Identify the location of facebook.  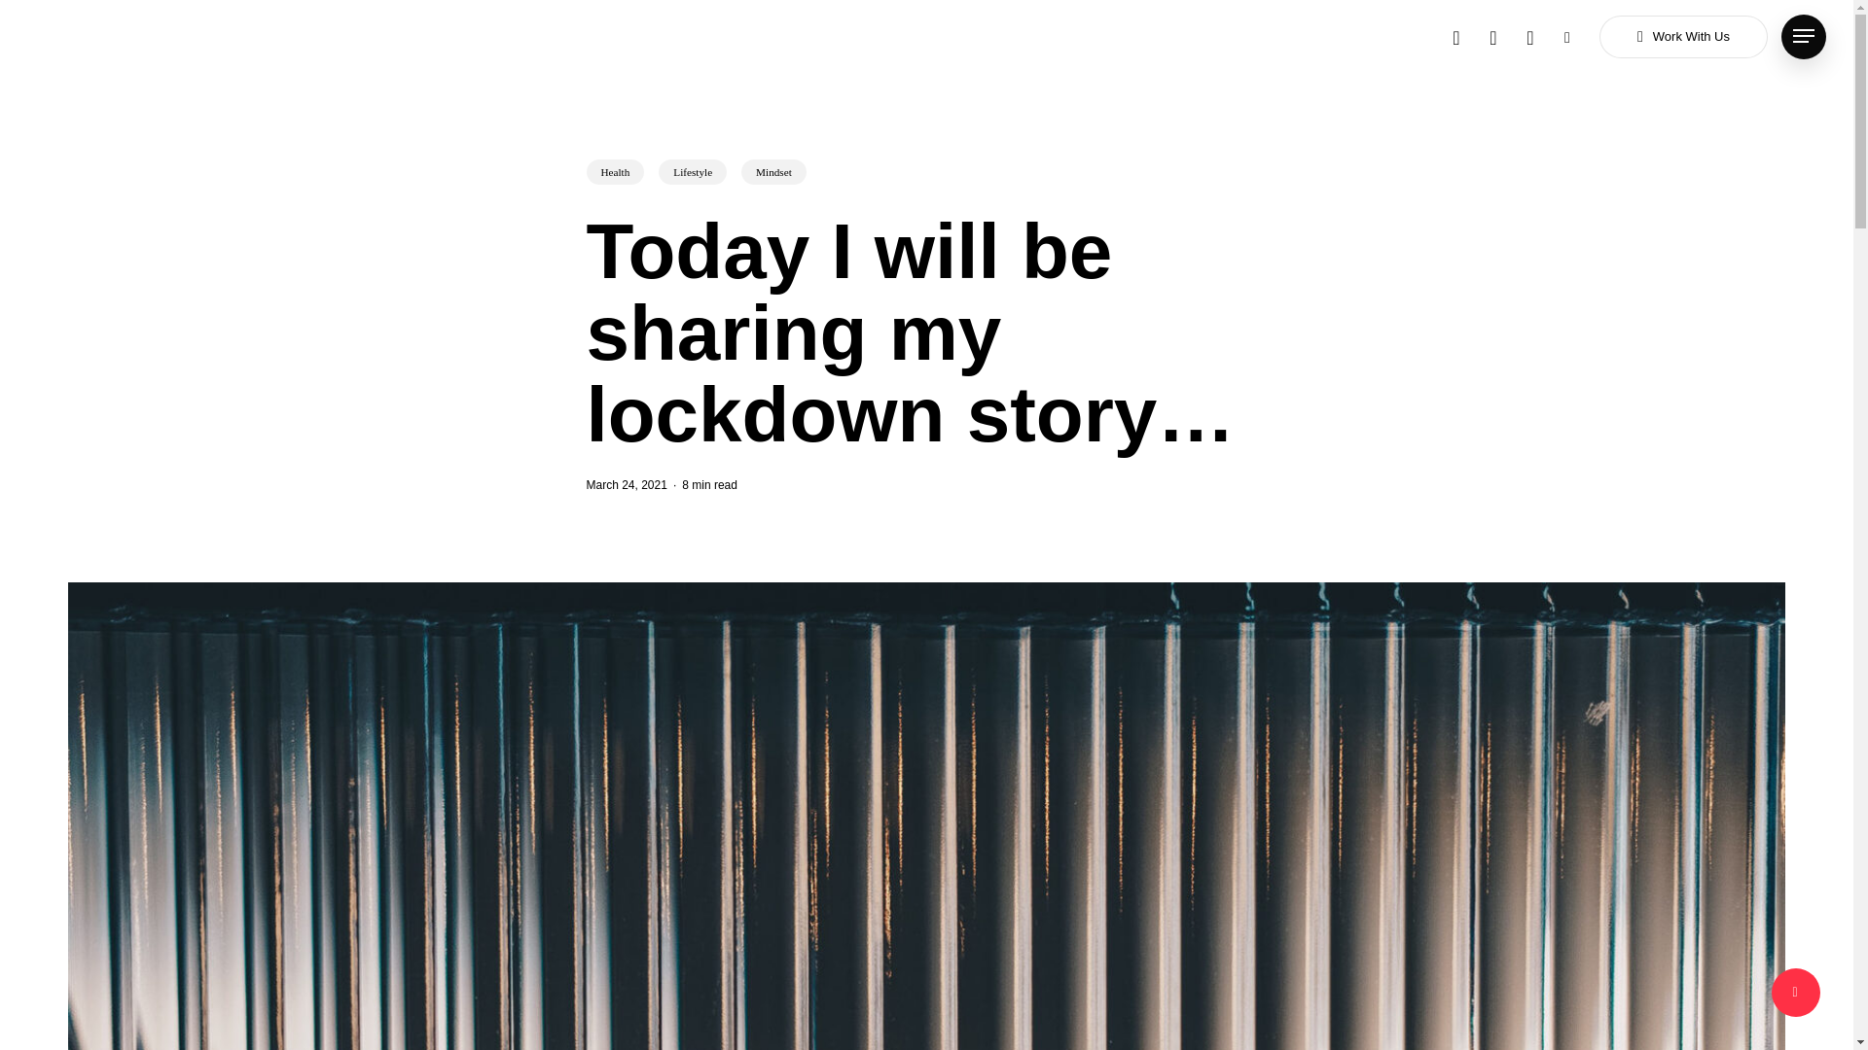
(1456, 35).